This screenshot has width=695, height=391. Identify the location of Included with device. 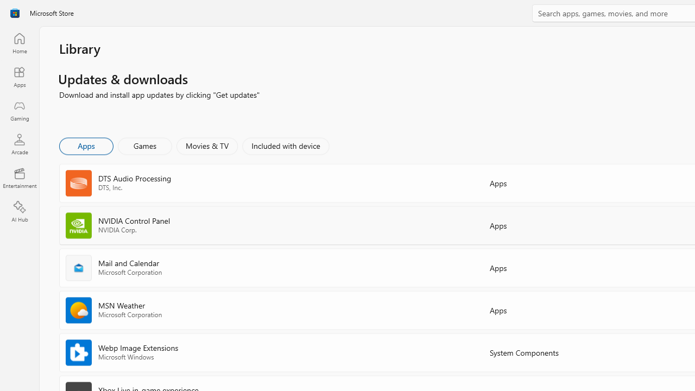
(285, 146).